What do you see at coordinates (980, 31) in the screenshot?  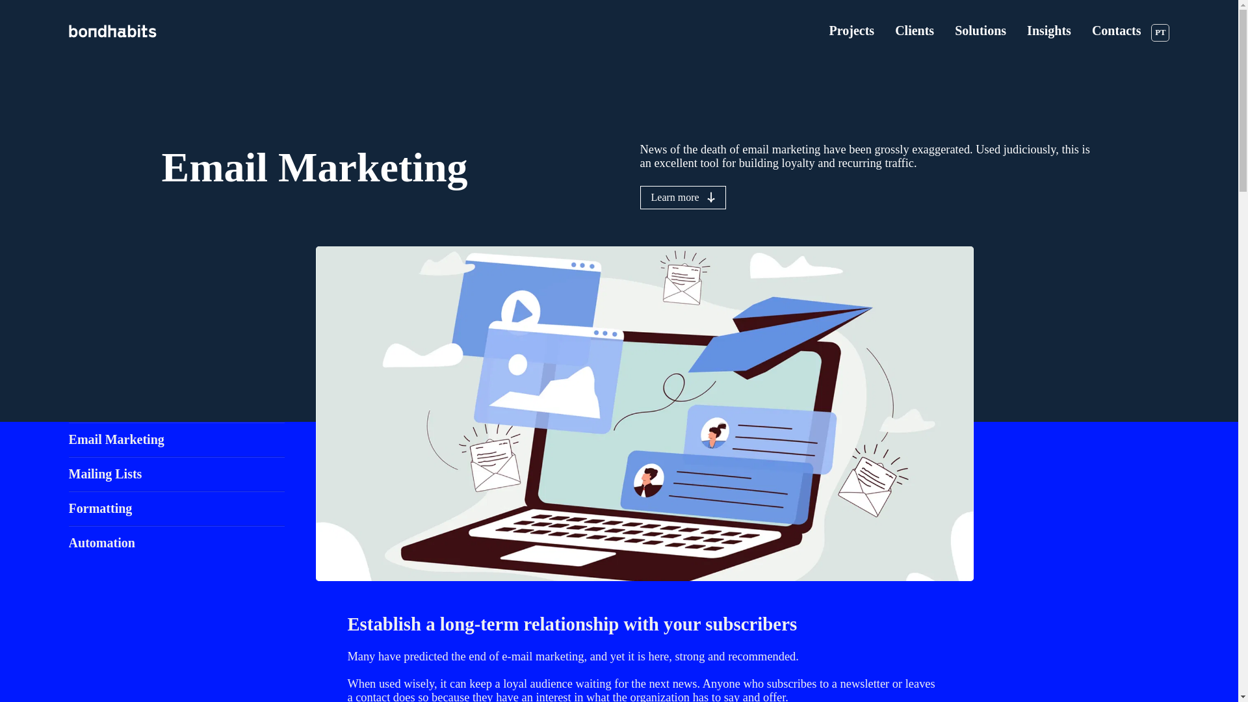 I see `Solutions` at bounding box center [980, 31].